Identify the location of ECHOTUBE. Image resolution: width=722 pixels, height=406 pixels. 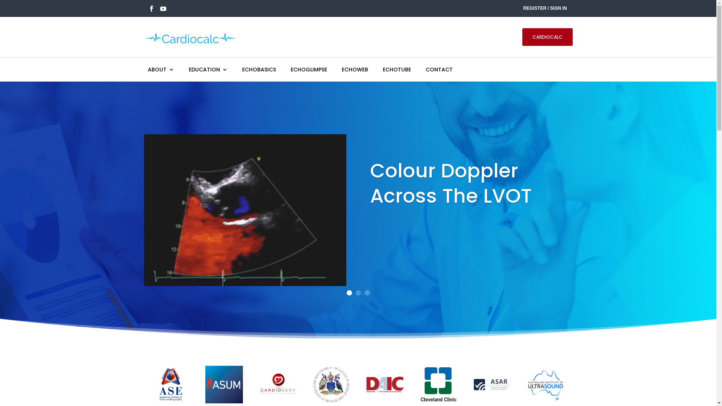
(397, 70).